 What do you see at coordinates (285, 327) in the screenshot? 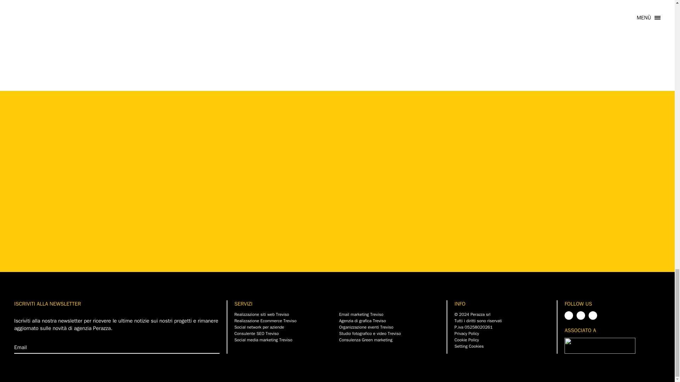
I see `Social network per aziende` at bounding box center [285, 327].